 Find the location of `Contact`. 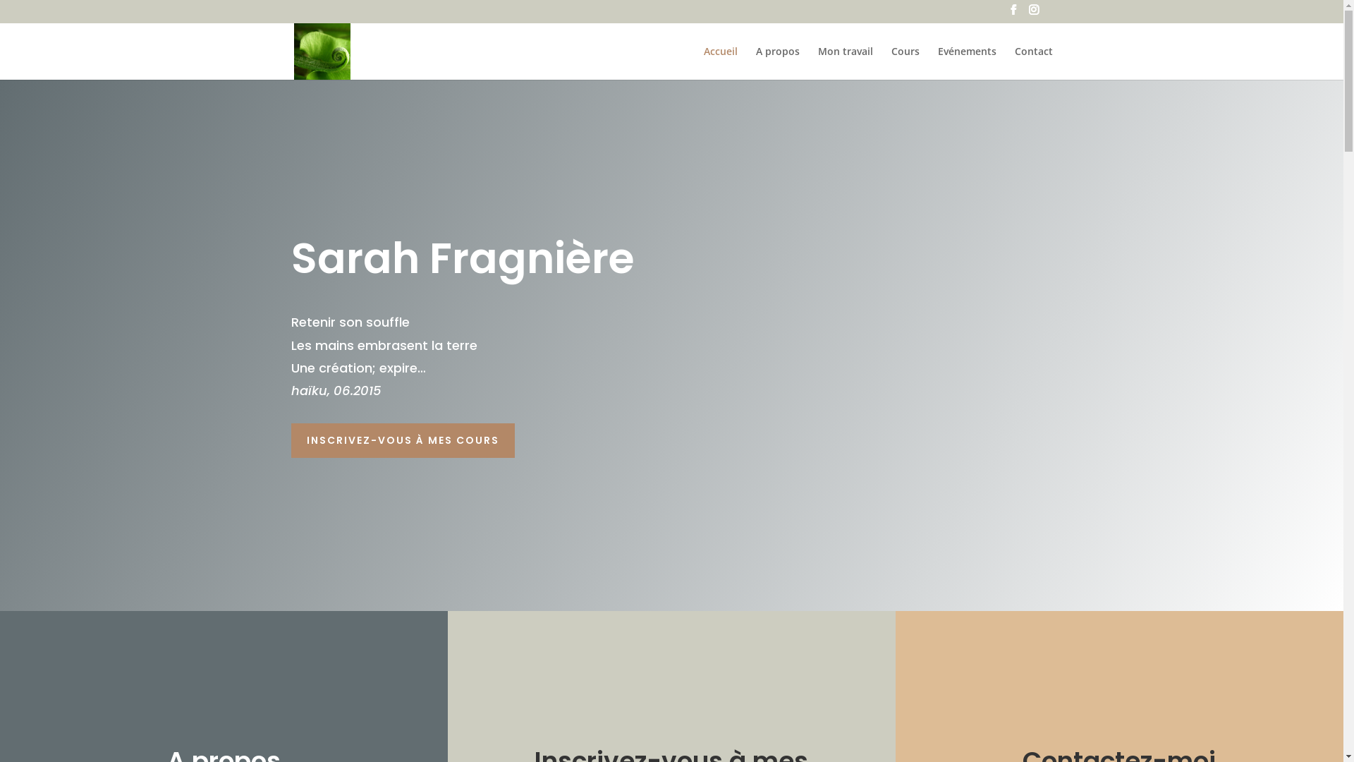

Contact is located at coordinates (1033, 64).